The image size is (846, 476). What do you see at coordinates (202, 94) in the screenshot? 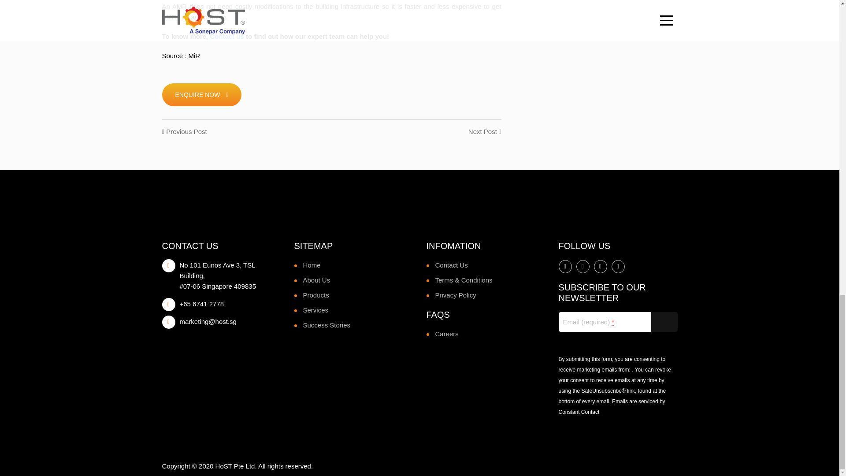
I see `ENQUIRE NOW` at bounding box center [202, 94].